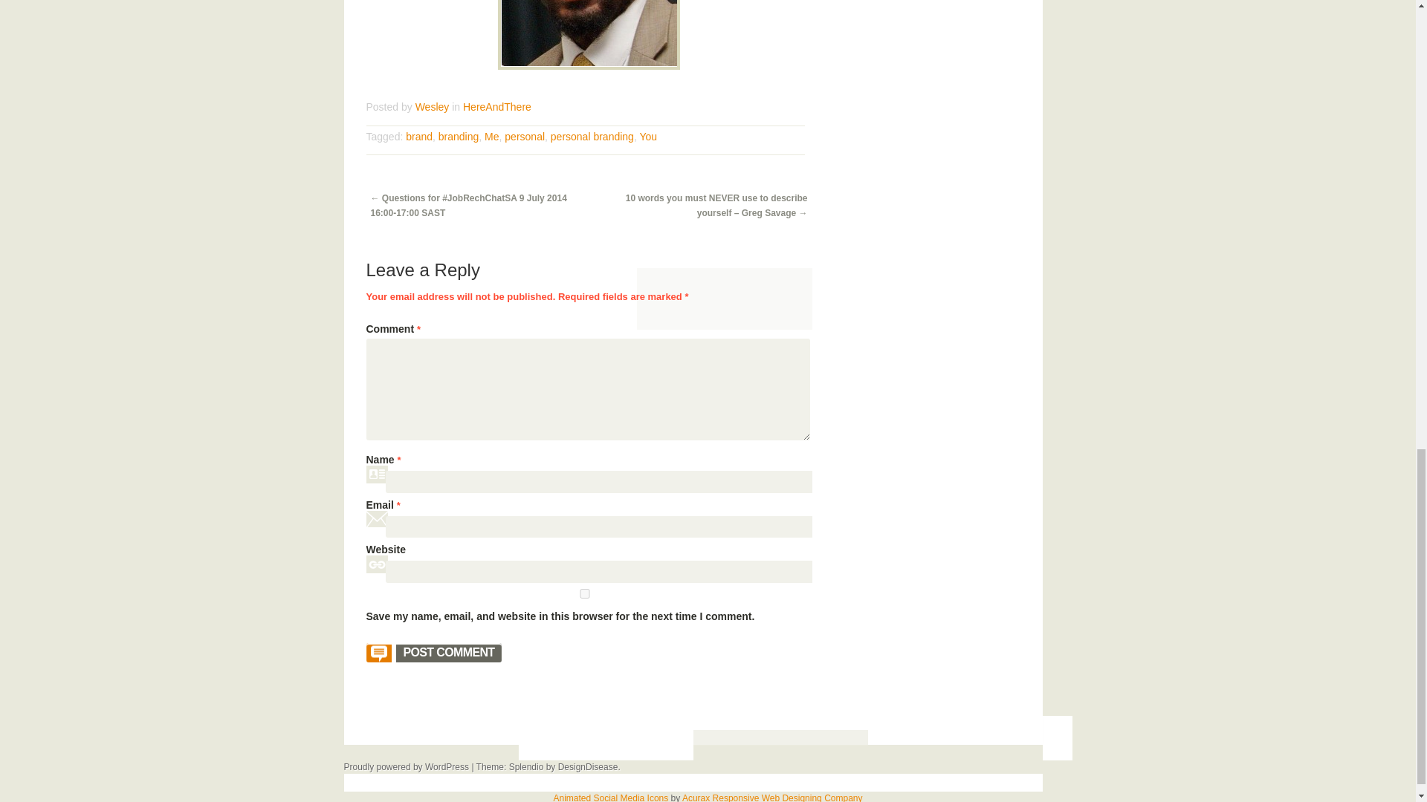 This screenshot has height=802, width=1427. Describe the element at coordinates (432, 107) in the screenshot. I see `View all posts by Wesley` at that location.